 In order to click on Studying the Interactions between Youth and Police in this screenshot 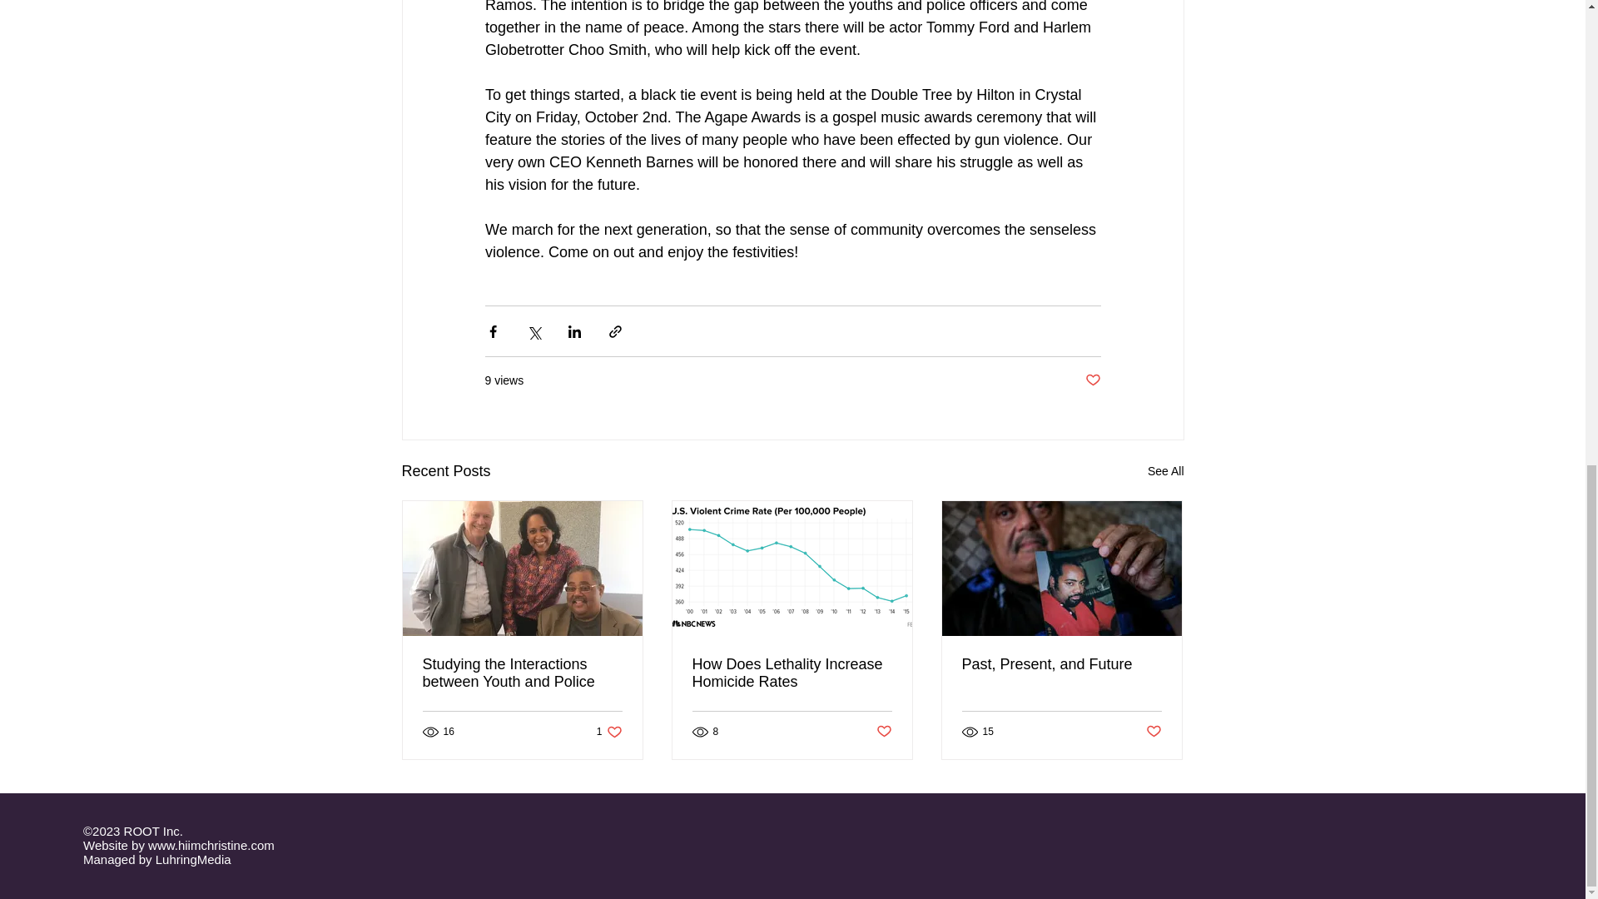, I will do `click(523, 673)`.